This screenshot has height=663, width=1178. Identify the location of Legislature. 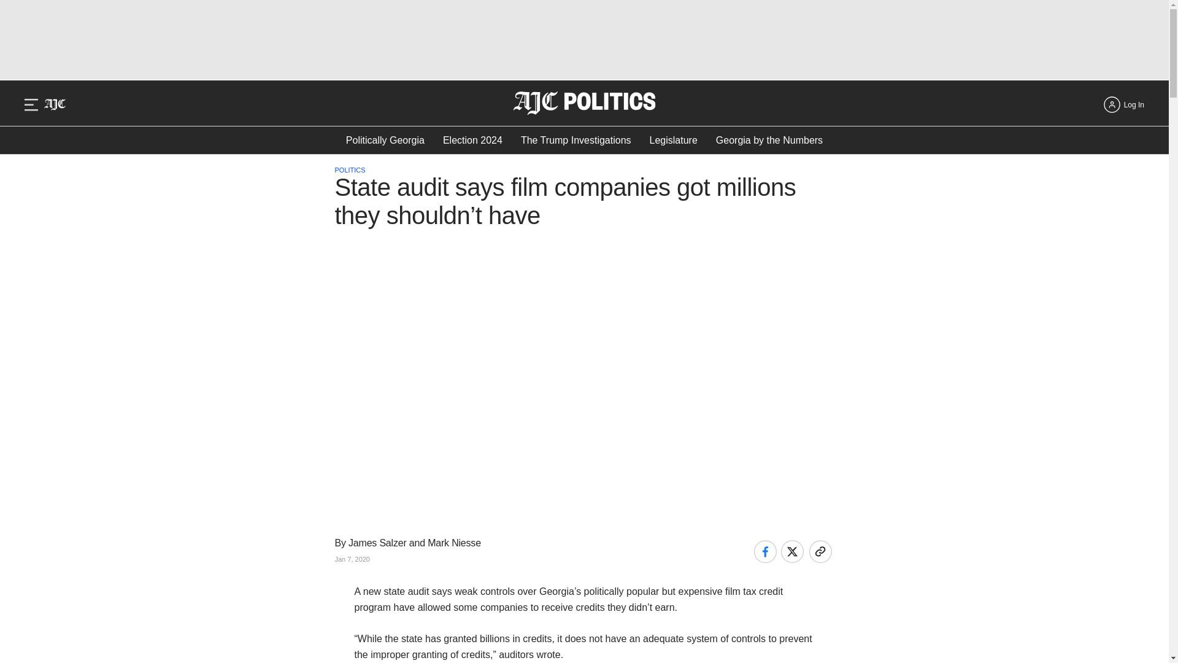
(674, 140).